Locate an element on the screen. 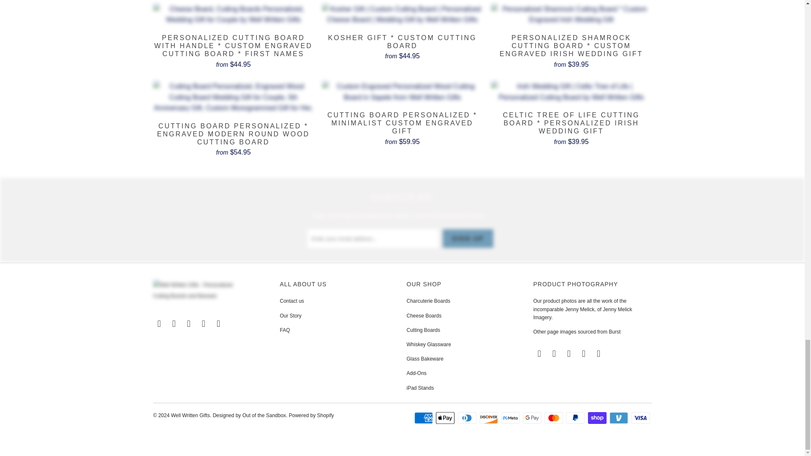  Well Written Gifts on Twitter is located at coordinates (159, 323).